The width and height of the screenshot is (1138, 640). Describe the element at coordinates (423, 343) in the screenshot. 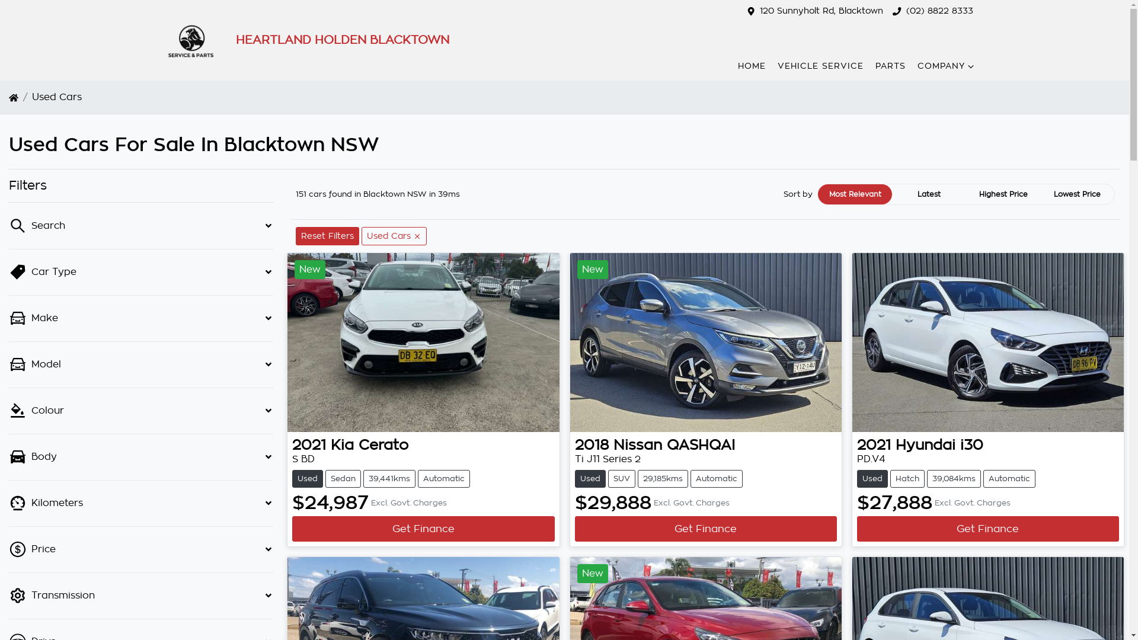

I see `New` at that location.